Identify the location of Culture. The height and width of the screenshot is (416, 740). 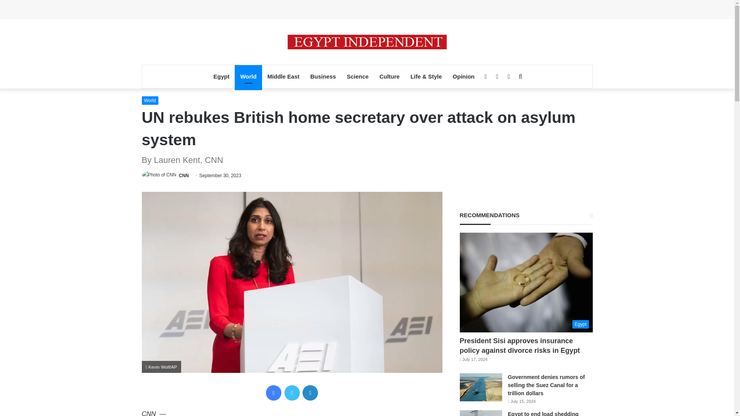
(389, 76).